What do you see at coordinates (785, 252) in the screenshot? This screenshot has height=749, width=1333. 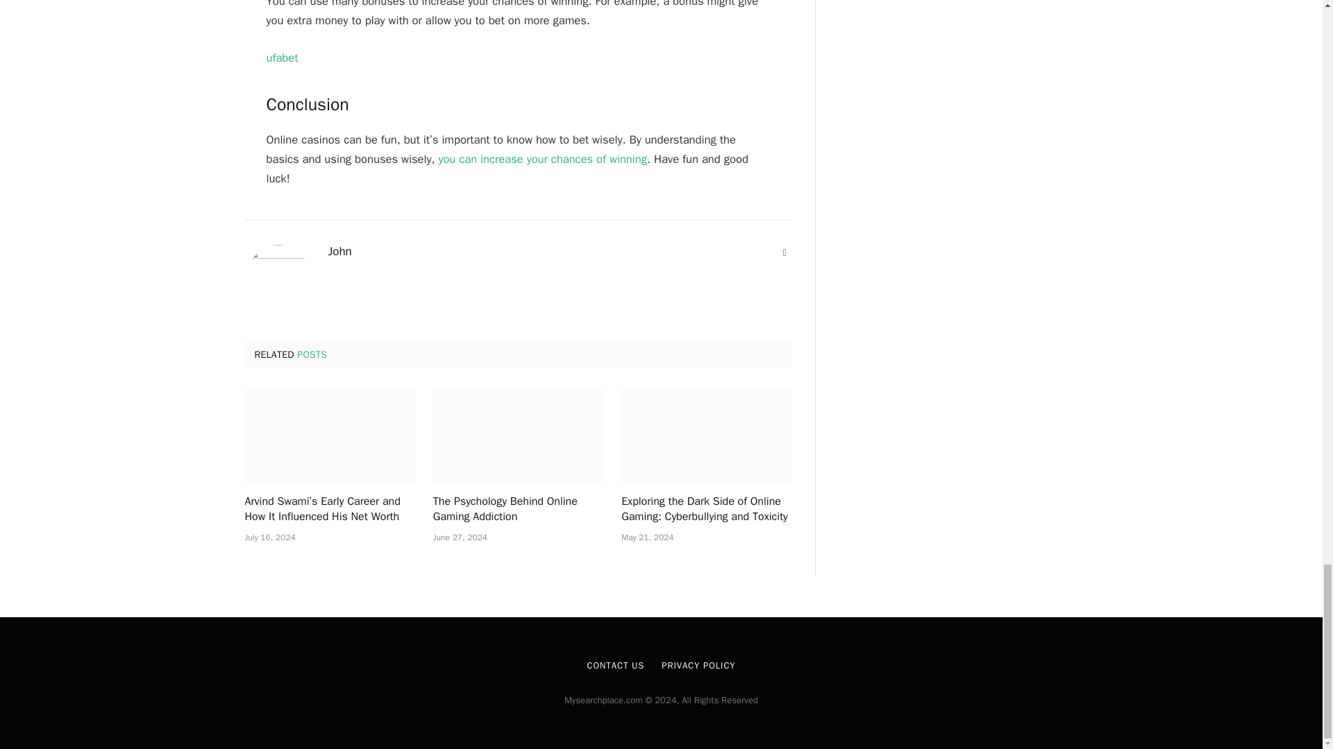 I see `Website` at bounding box center [785, 252].